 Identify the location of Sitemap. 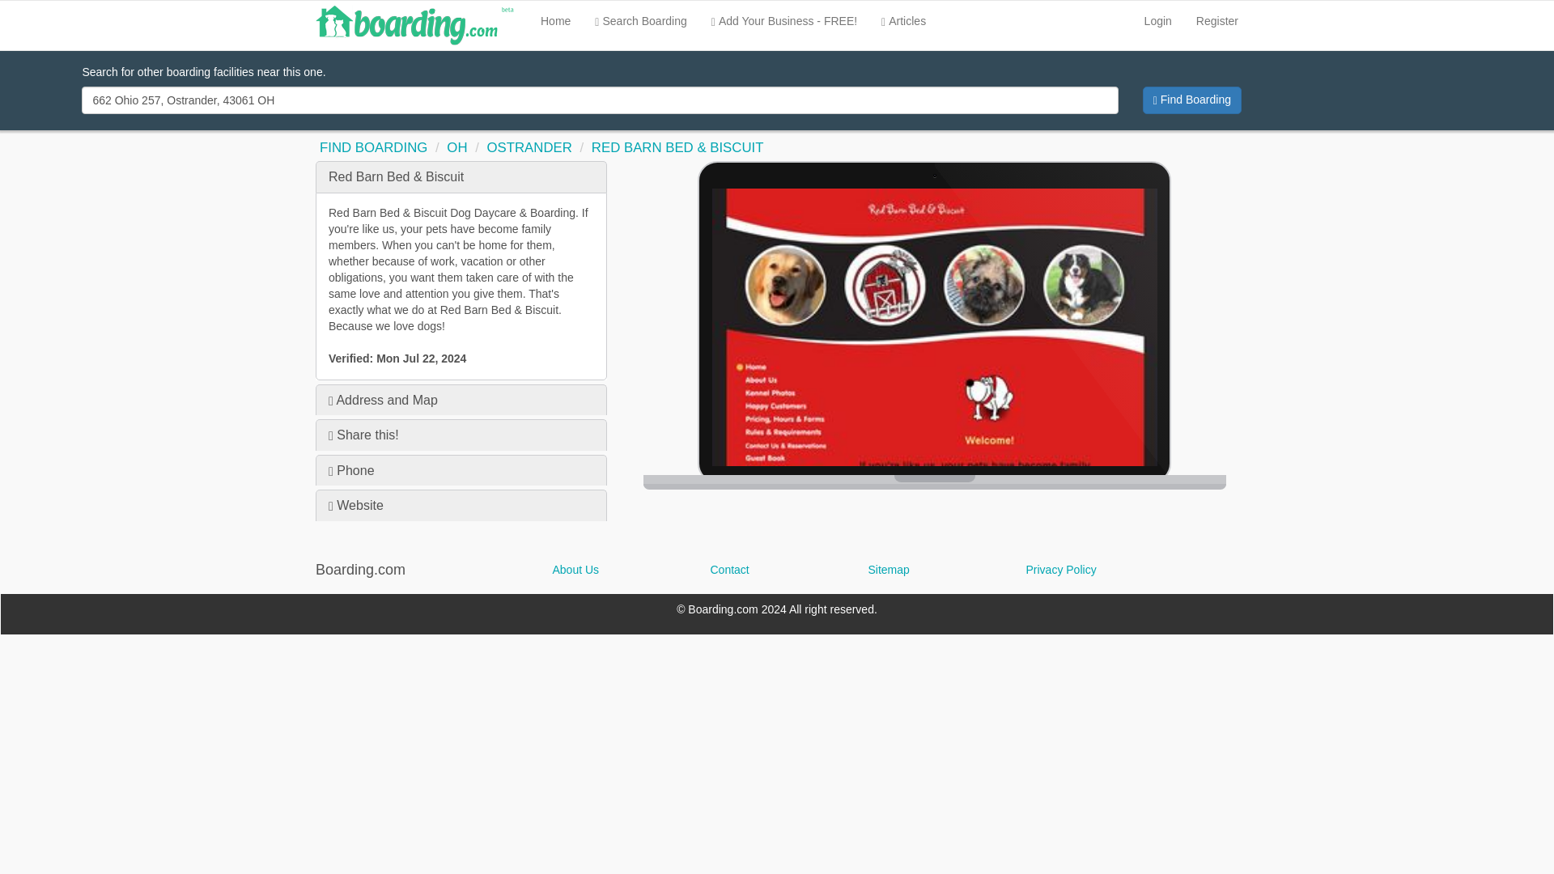
(934, 570).